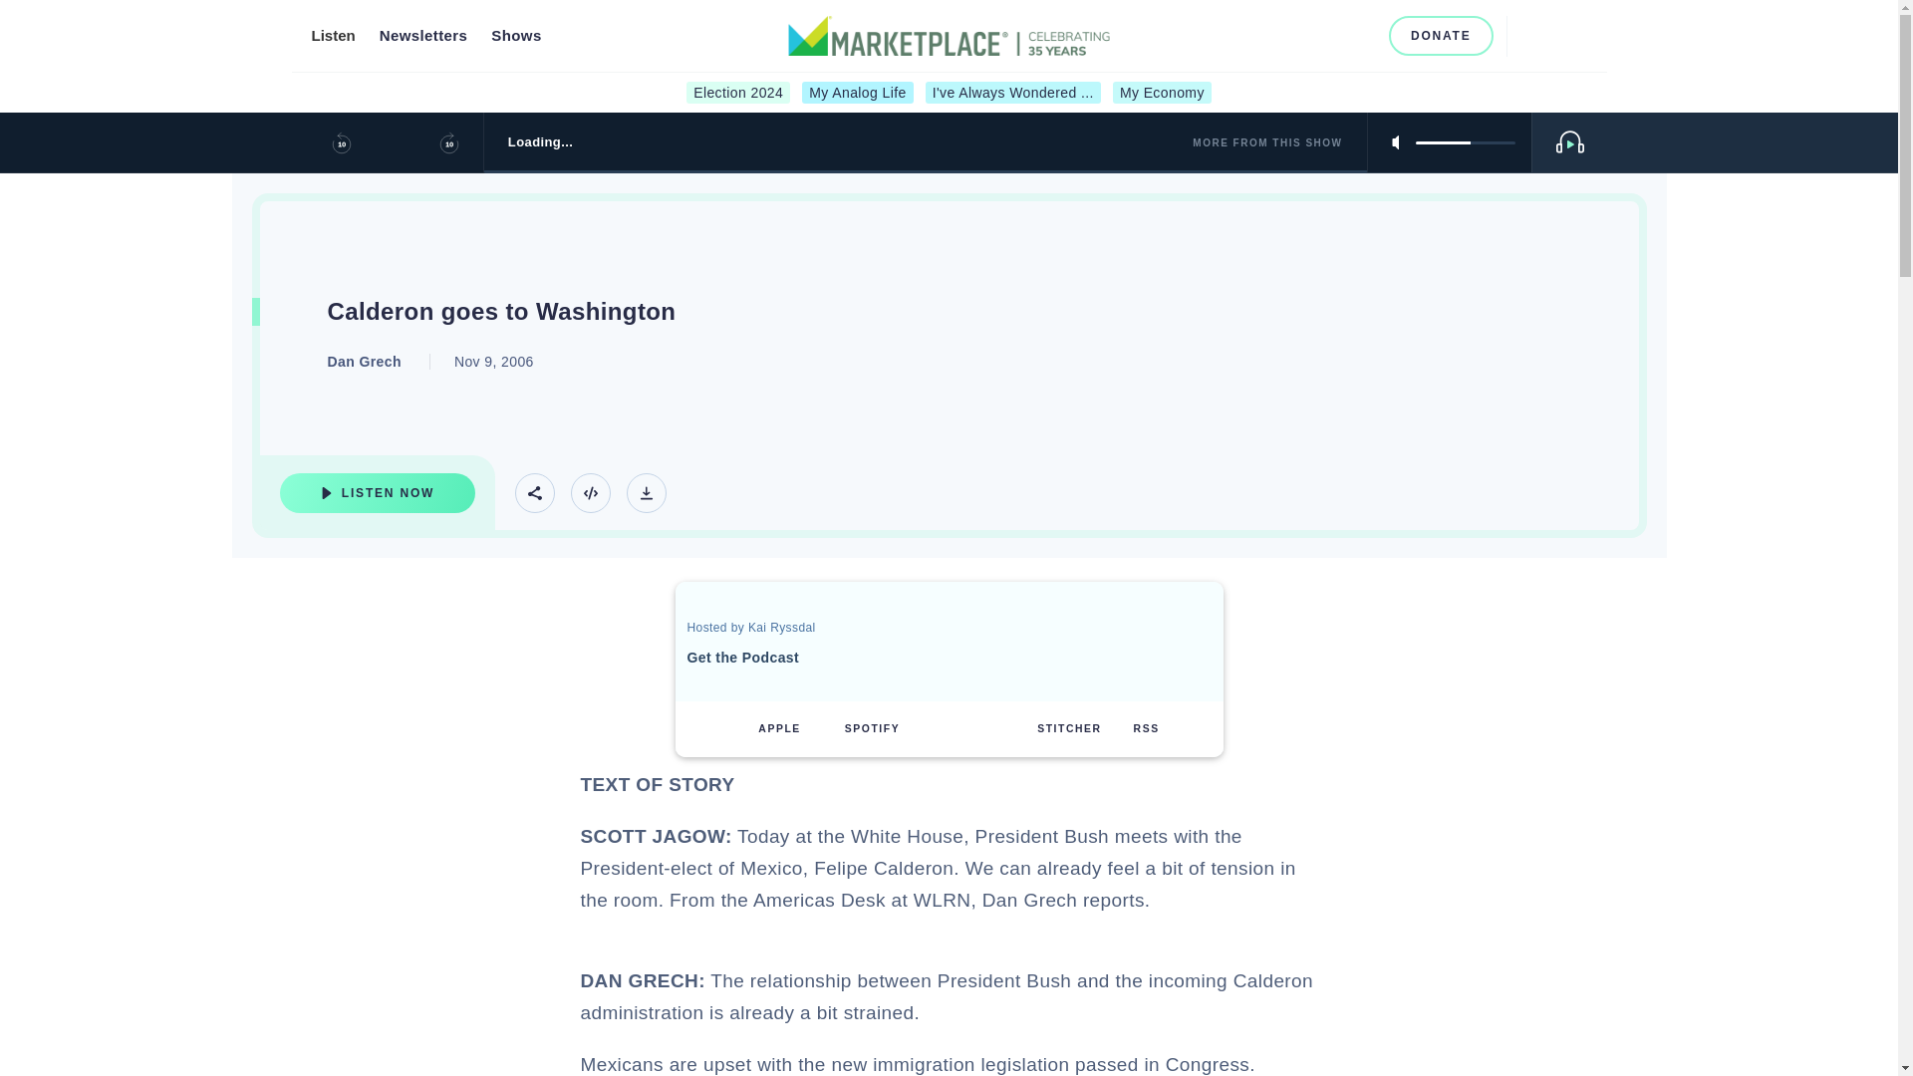  What do you see at coordinates (1361, 35) in the screenshot?
I see `TikTok` at bounding box center [1361, 35].